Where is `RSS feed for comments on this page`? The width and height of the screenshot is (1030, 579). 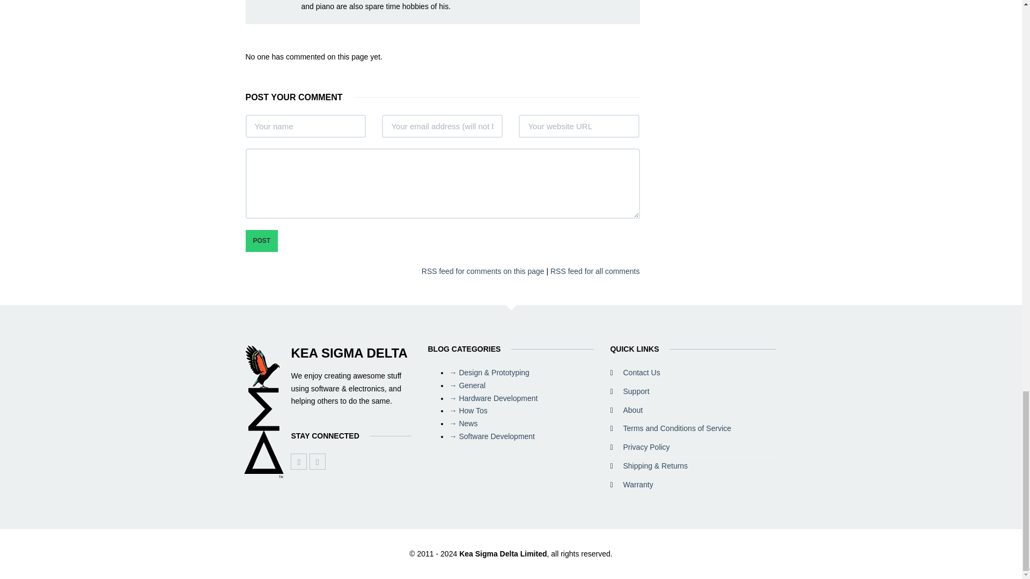 RSS feed for comments on this page is located at coordinates (483, 271).